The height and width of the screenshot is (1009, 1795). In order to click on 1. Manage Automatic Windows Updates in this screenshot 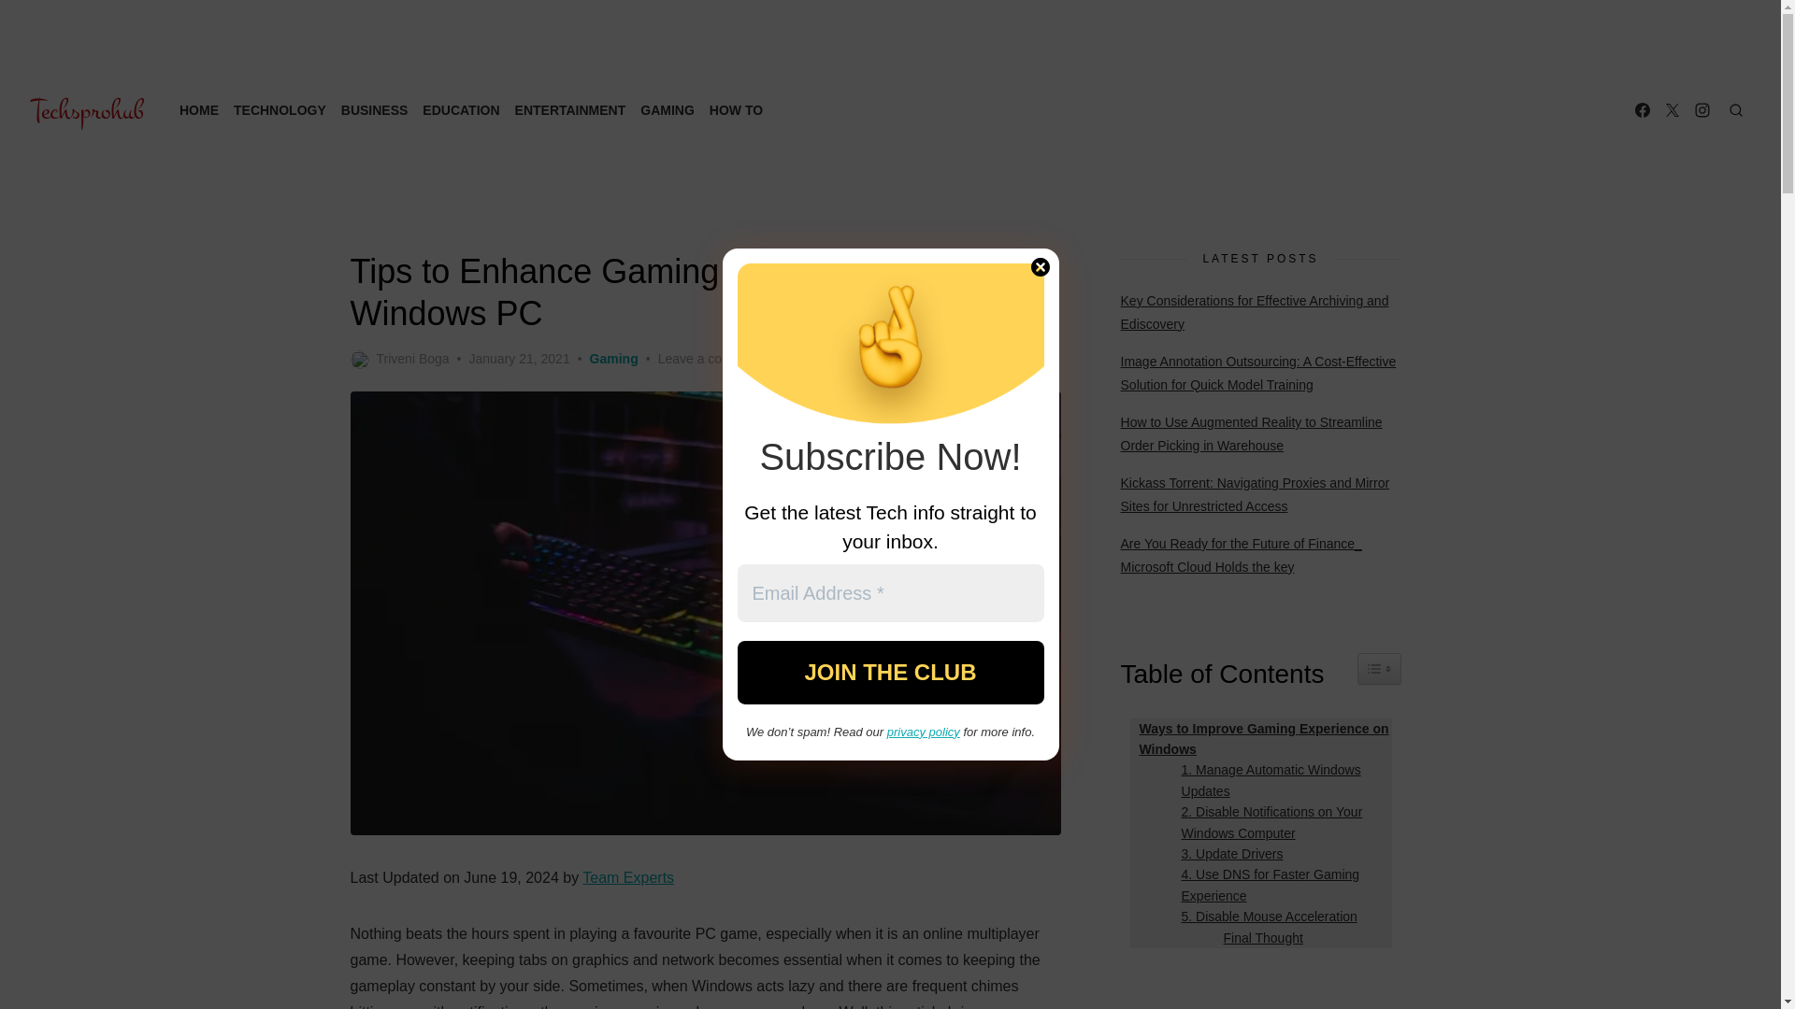, I will do `click(1282, 780)`.